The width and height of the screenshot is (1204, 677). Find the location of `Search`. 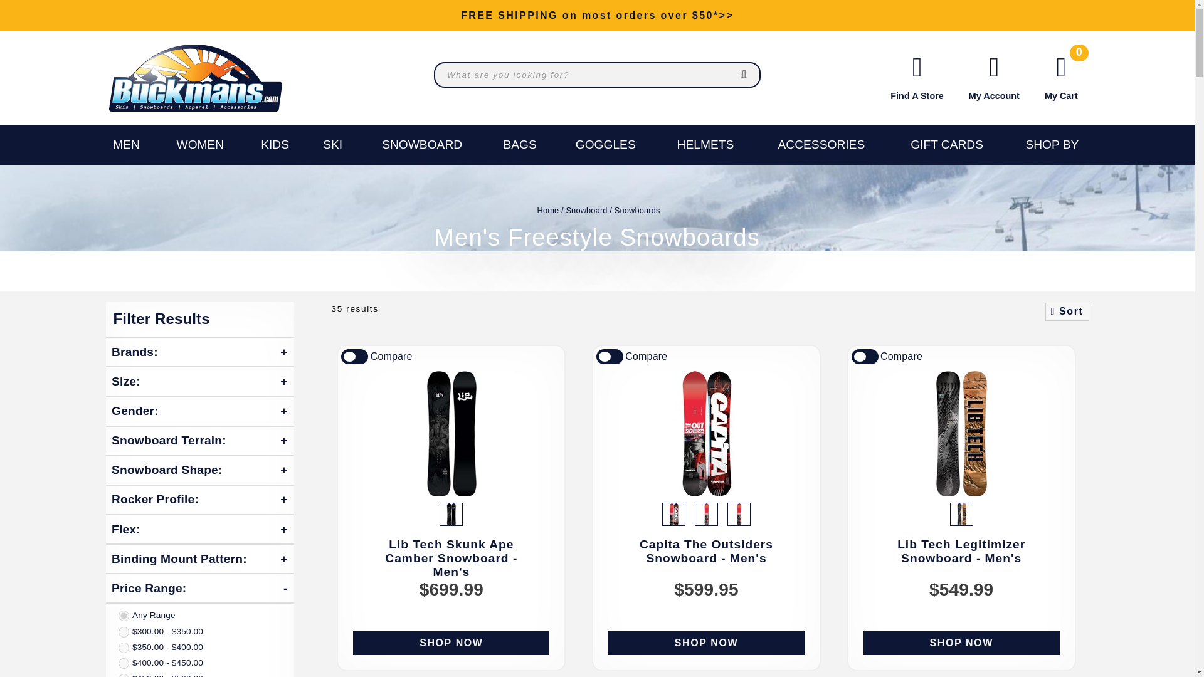

Search is located at coordinates (744, 75).